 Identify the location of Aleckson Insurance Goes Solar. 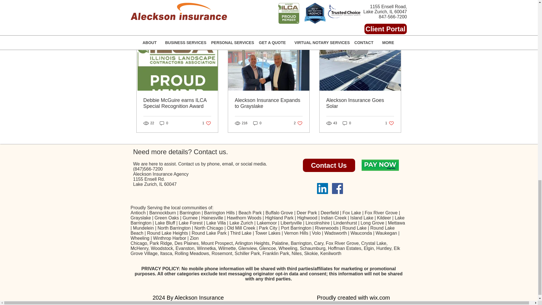
(347, 123).